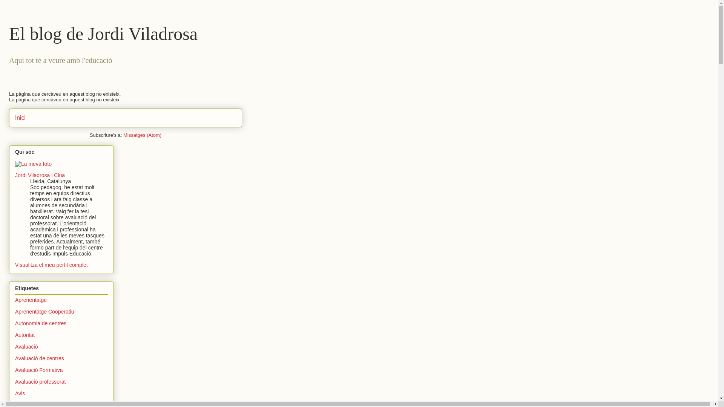  I want to click on Aprenentatge, so click(31, 300).